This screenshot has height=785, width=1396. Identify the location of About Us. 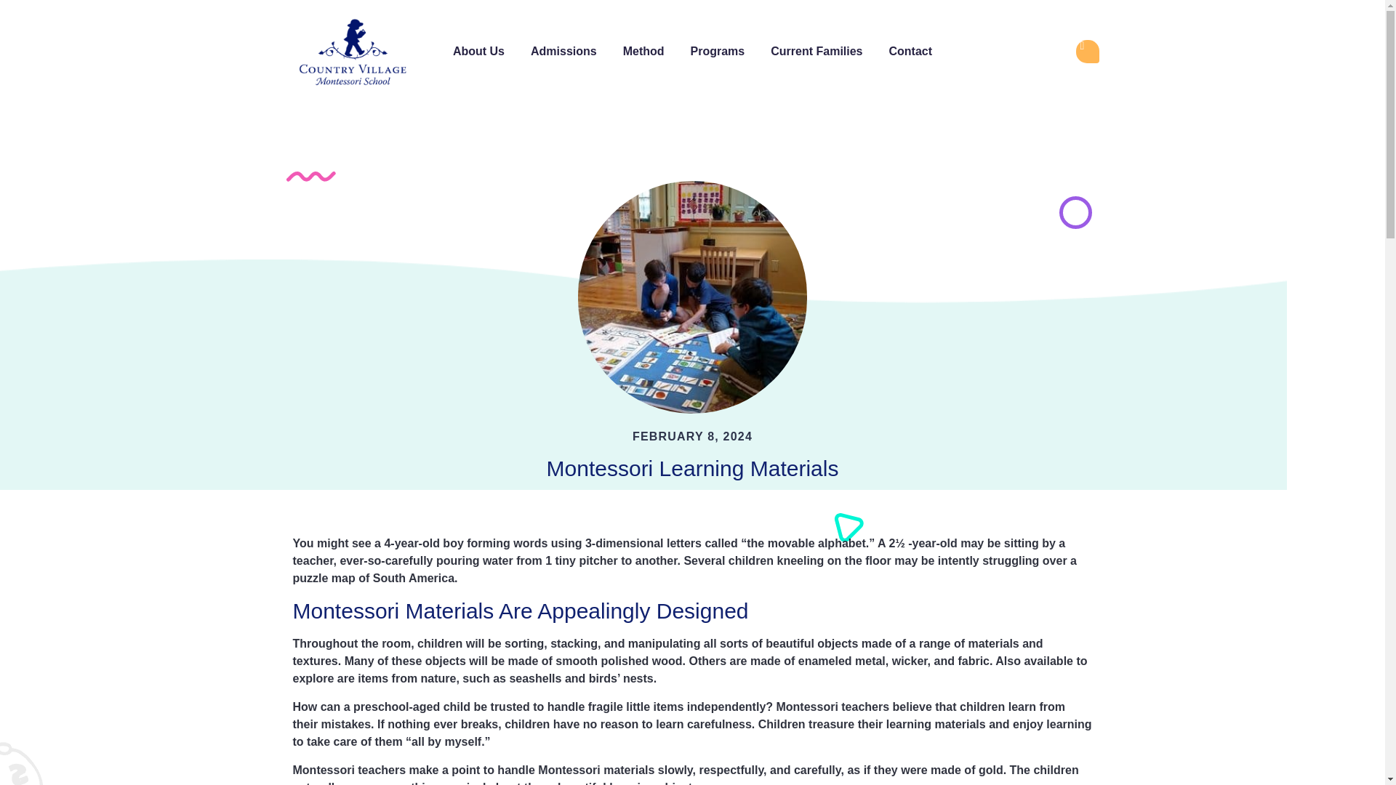
(478, 51).